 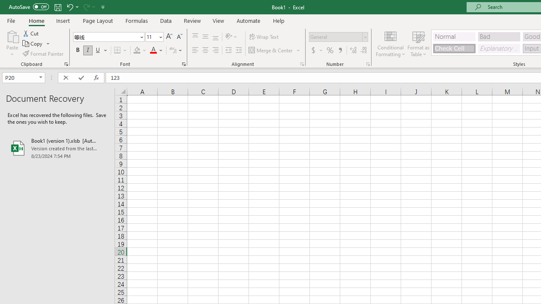 I want to click on Decrease Indent, so click(x=228, y=51).